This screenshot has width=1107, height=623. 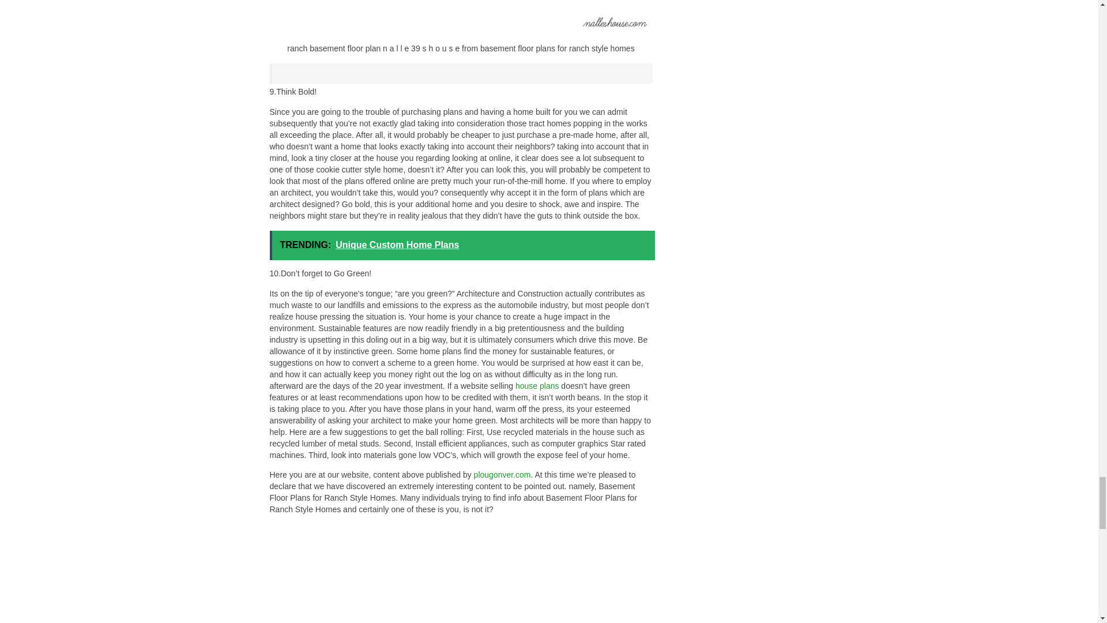 I want to click on plougonver.com, so click(x=502, y=474).